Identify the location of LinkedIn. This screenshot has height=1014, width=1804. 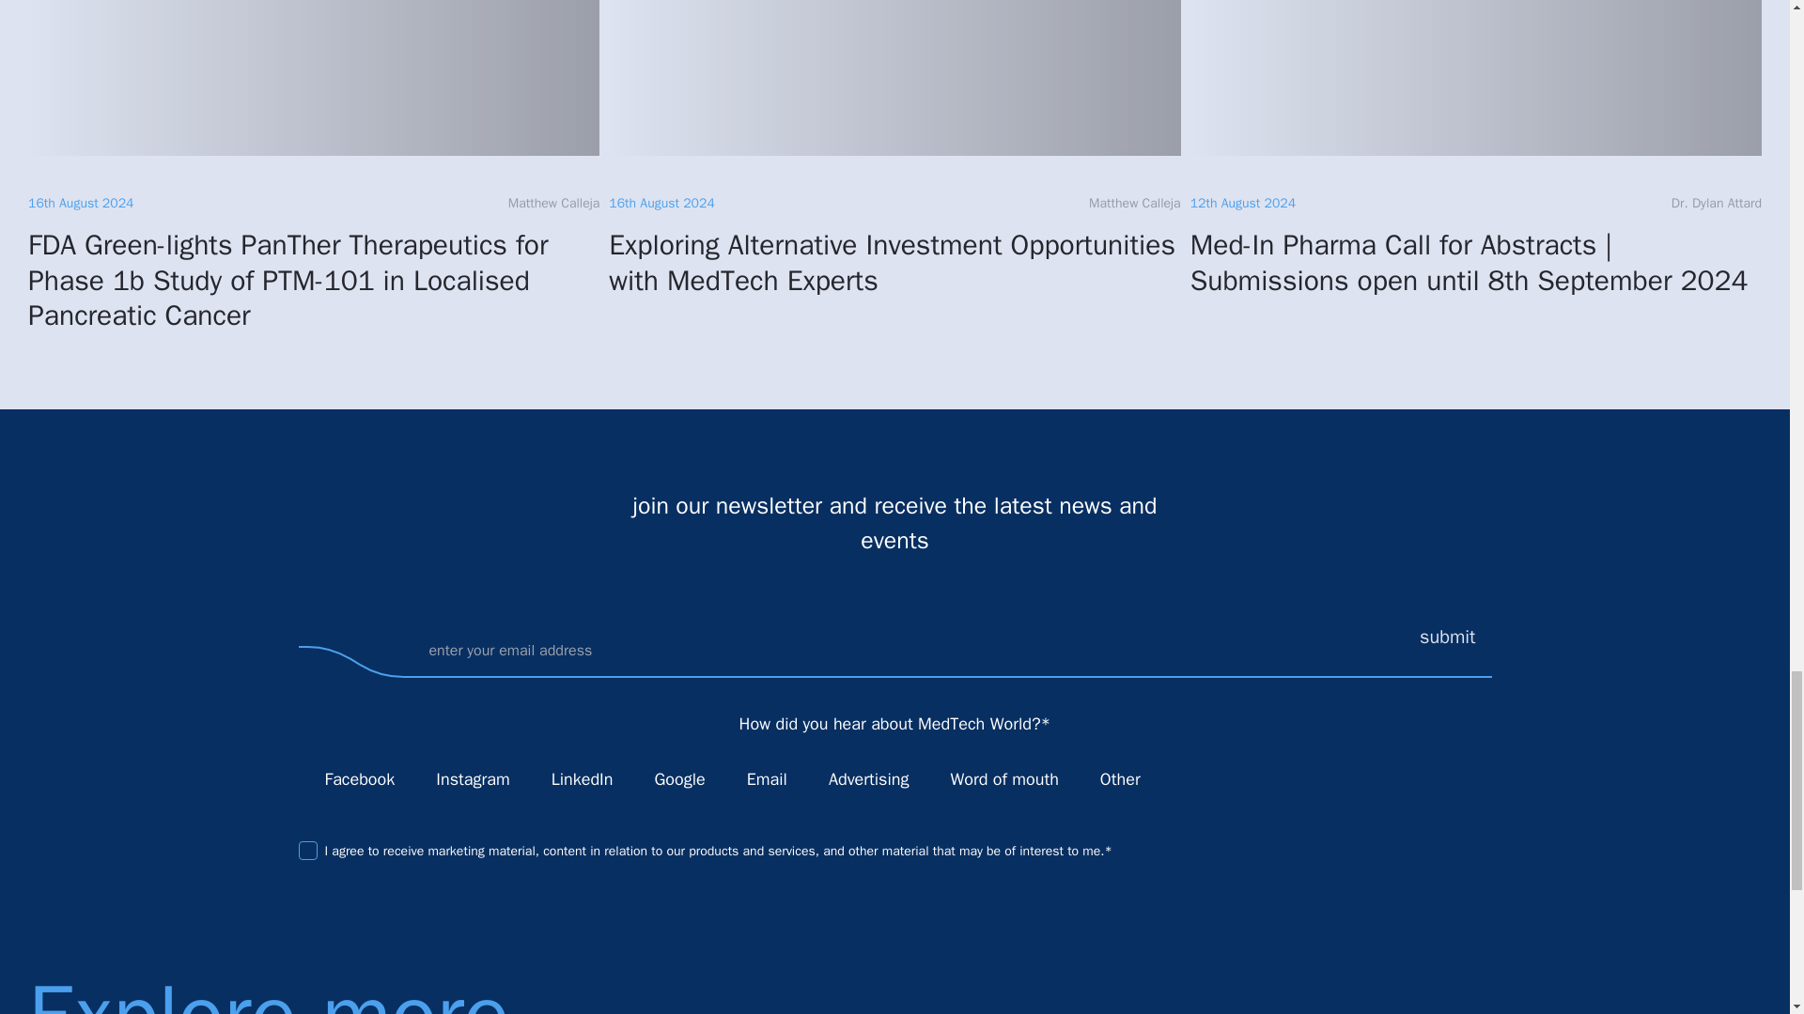
(534, 777).